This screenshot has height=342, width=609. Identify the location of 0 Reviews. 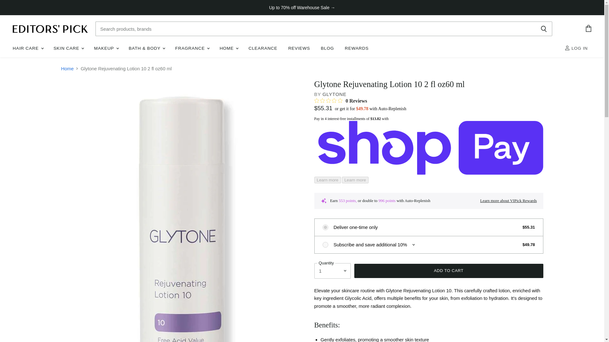
(341, 101).